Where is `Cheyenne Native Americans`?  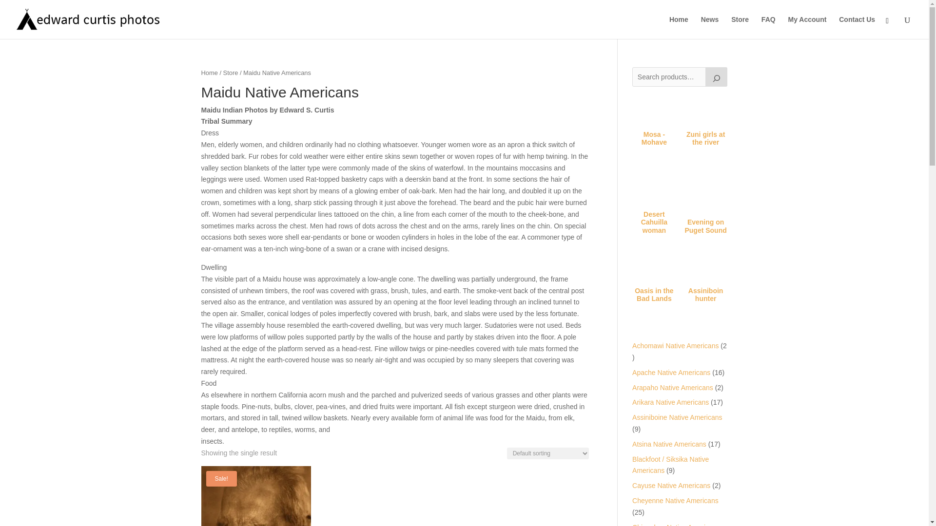
Cheyenne Native Americans is located at coordinates (676, 500).